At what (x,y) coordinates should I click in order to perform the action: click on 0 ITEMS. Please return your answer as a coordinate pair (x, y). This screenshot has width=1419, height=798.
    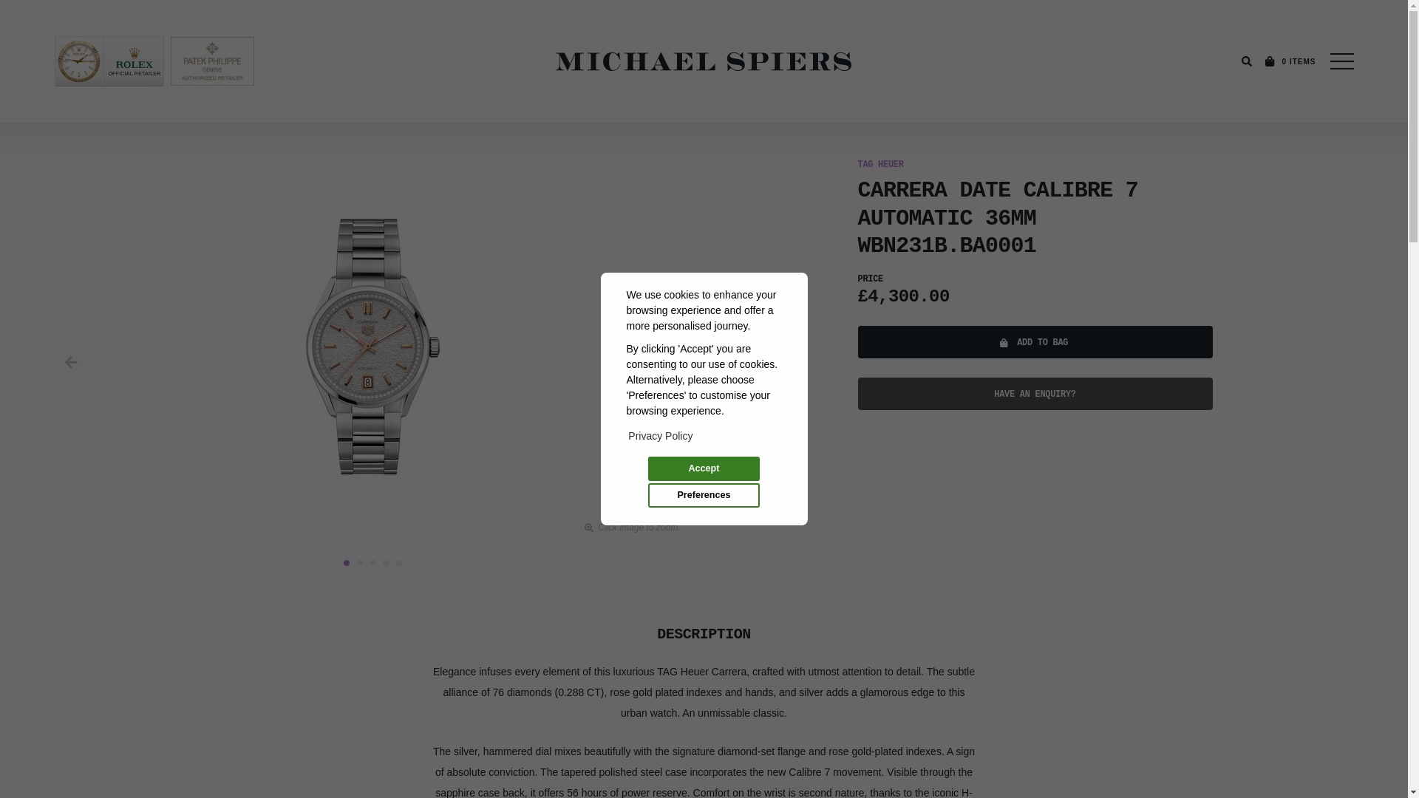
    Looking at the image, I should click on (1289, 61).